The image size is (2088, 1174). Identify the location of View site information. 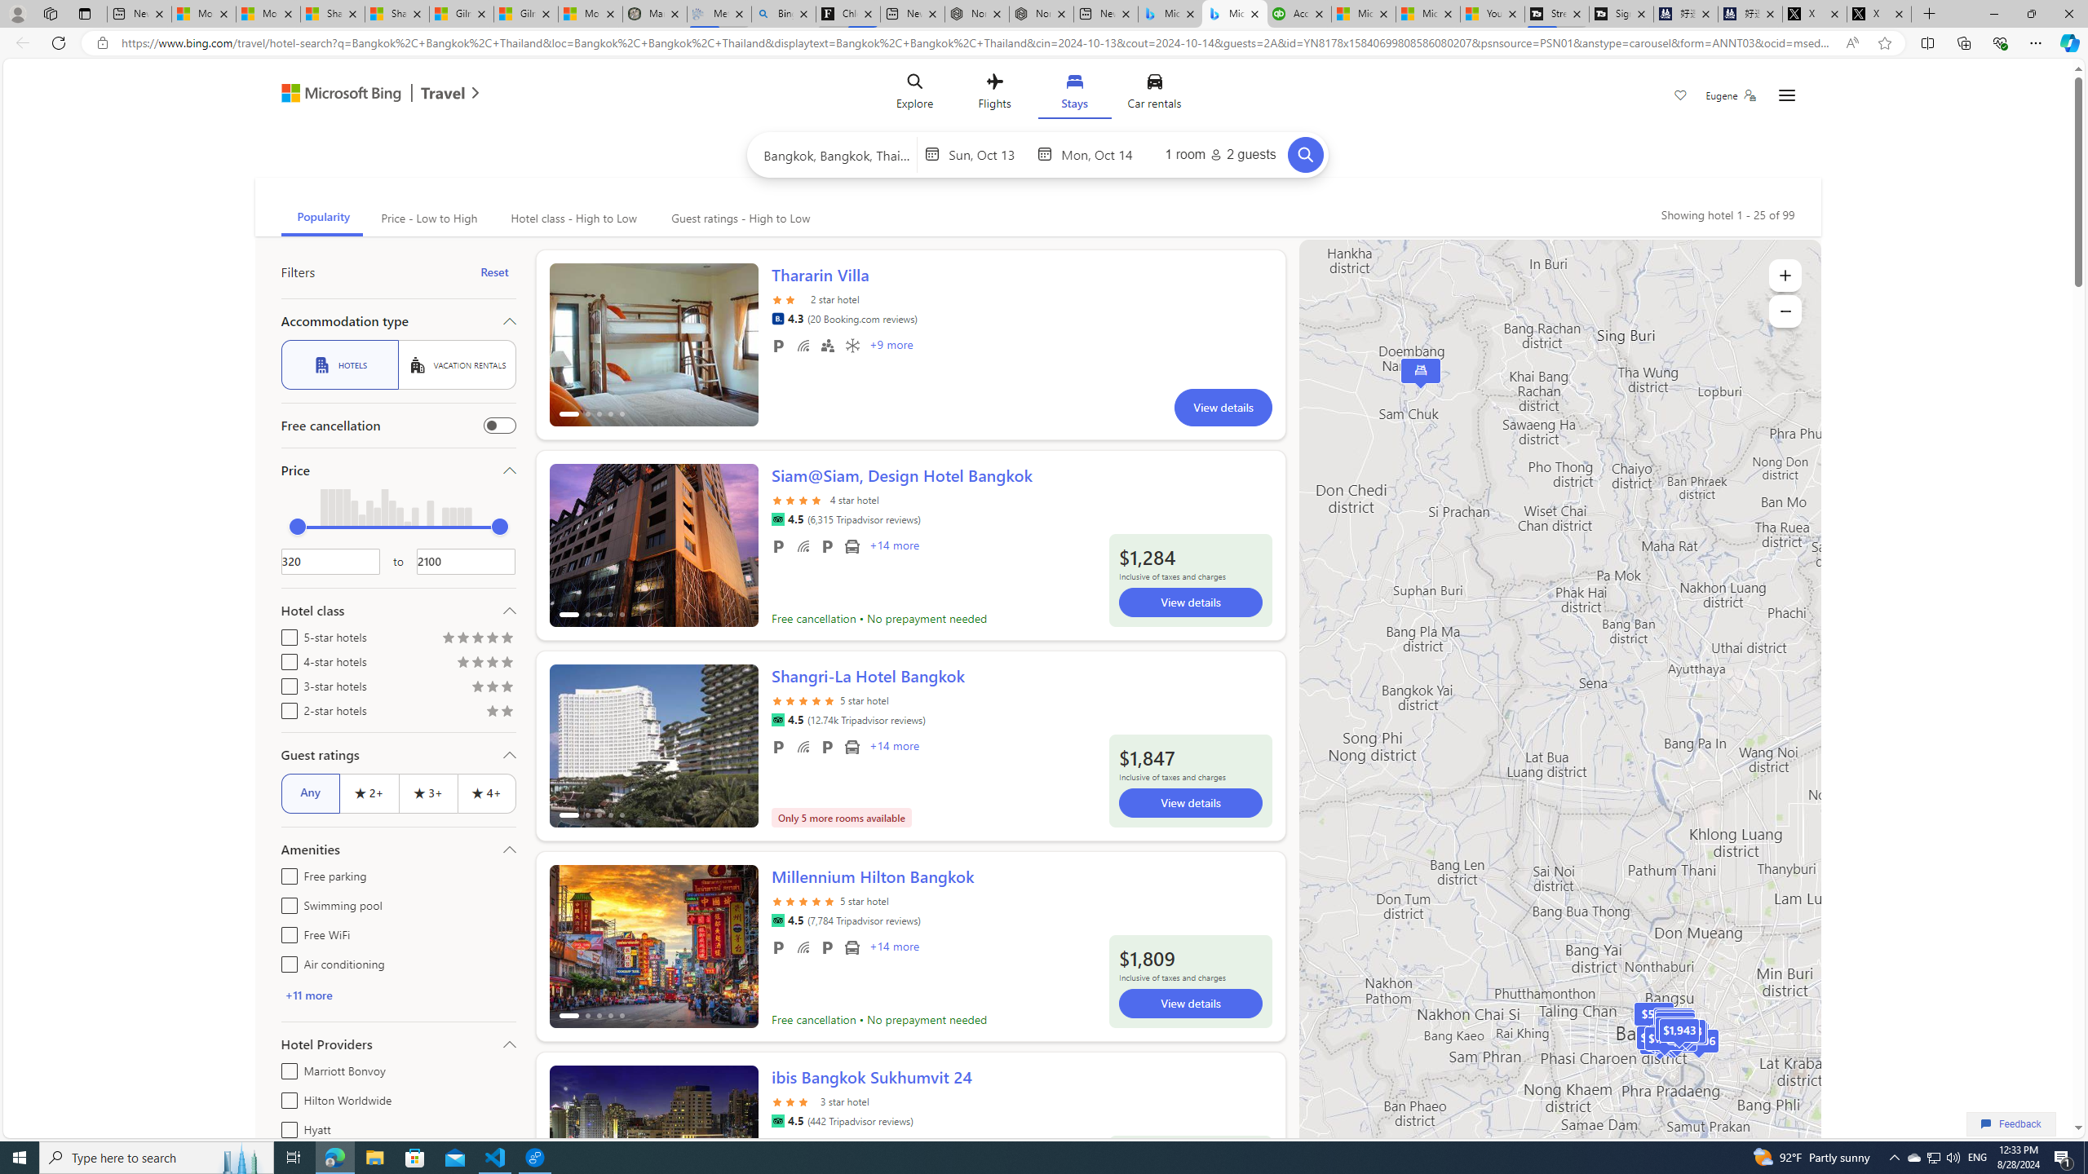
(101, 43).